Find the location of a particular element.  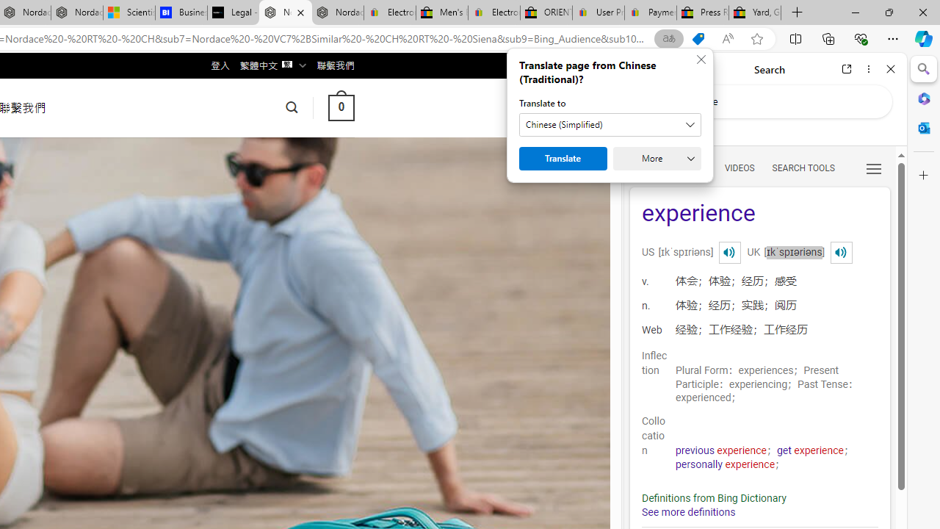

Translate to is located at coordinates (610, 125).